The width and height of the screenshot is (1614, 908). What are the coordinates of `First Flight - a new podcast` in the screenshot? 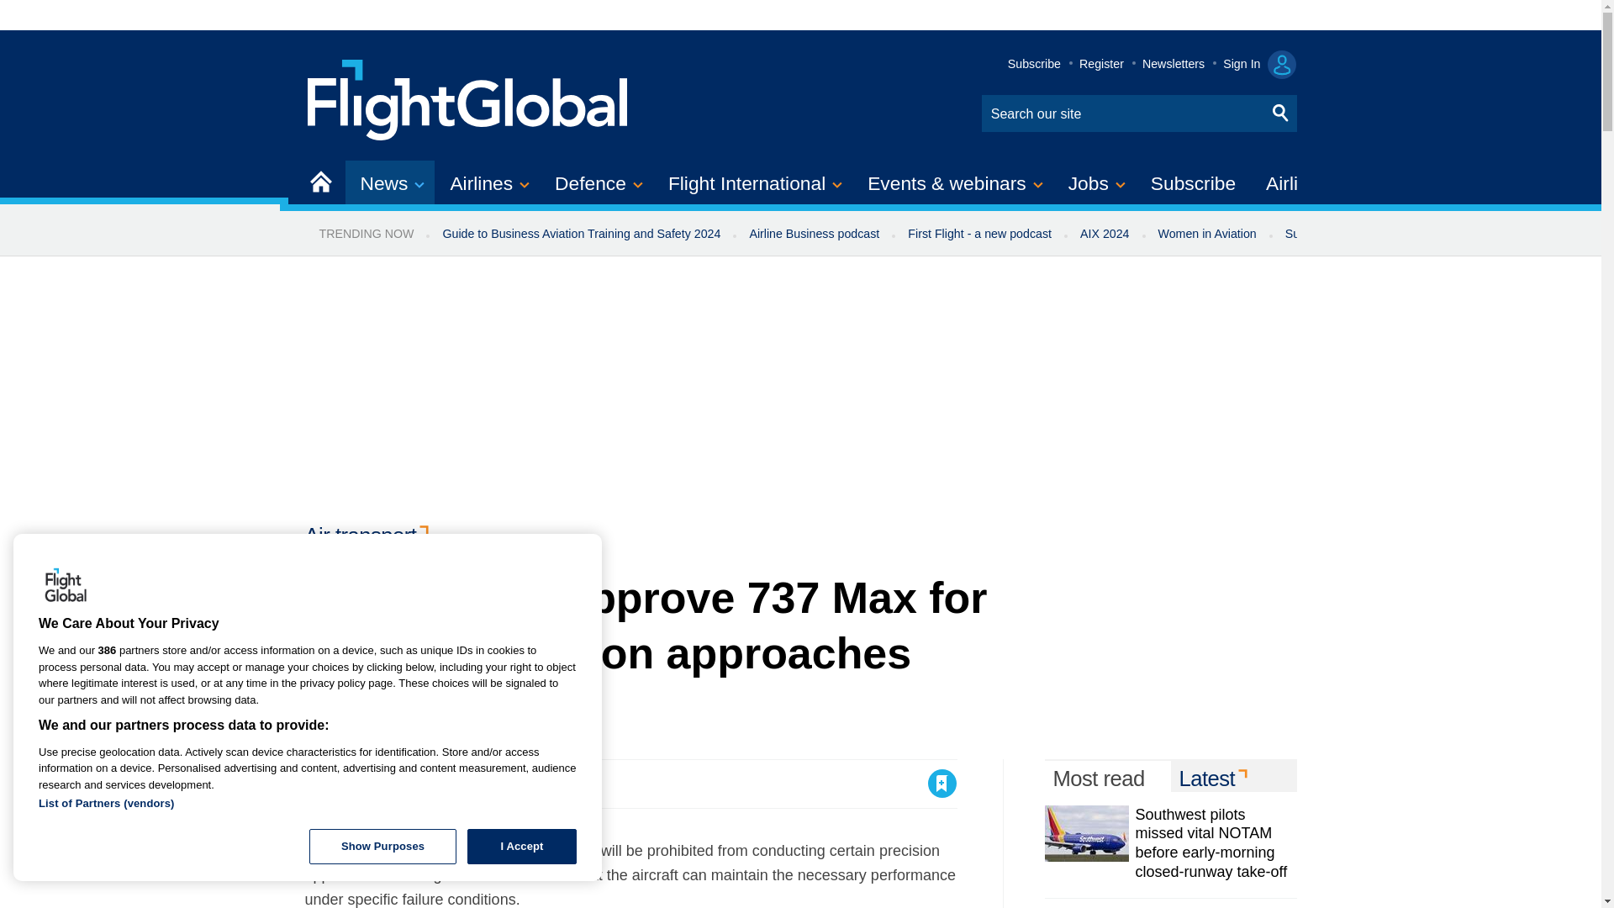 It's located at (979, 234).